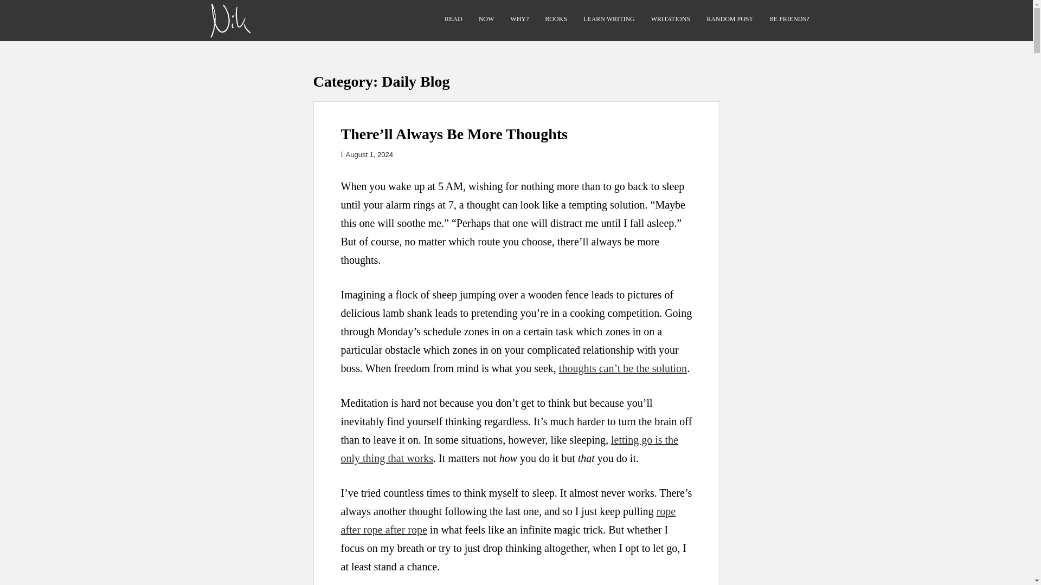 This screenshot has width=1041, height=585. What do you see at coordinates (789, 19) in the screenshot?
I see `BE FRIENDS?` at bounding box center [789, 19].